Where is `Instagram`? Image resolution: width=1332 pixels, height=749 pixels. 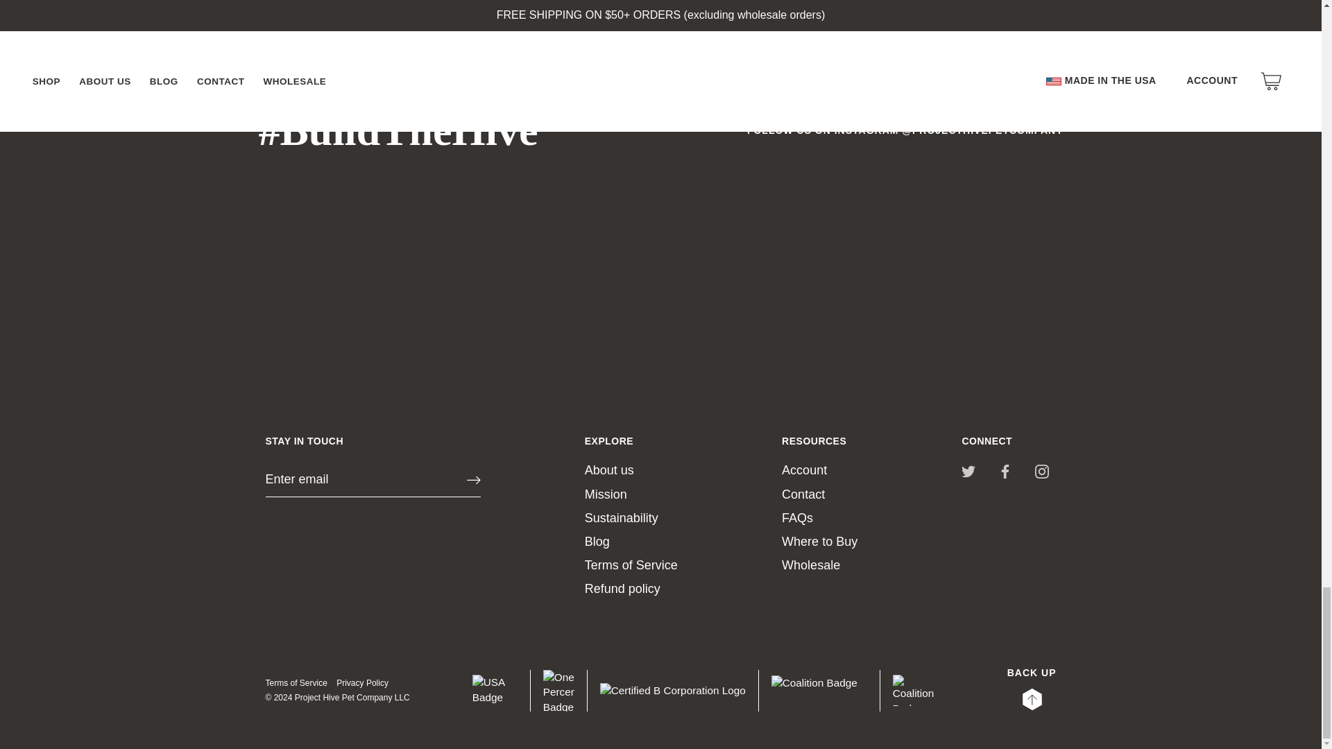
Instagram is located at coordinates (1042, 472).